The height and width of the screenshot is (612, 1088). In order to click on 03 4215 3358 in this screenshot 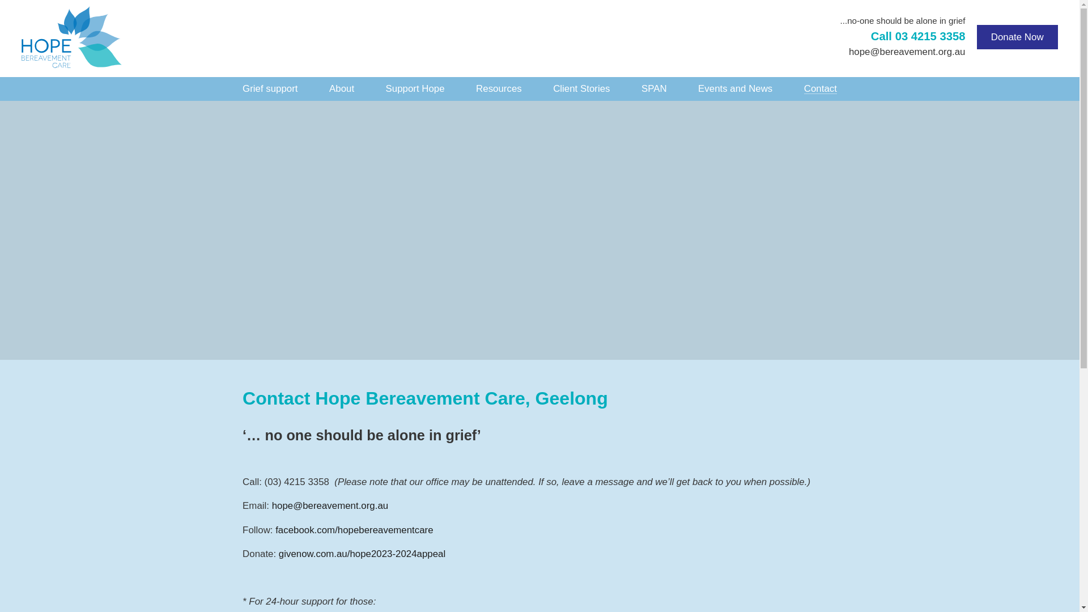, I will do `click(918, 36)`.